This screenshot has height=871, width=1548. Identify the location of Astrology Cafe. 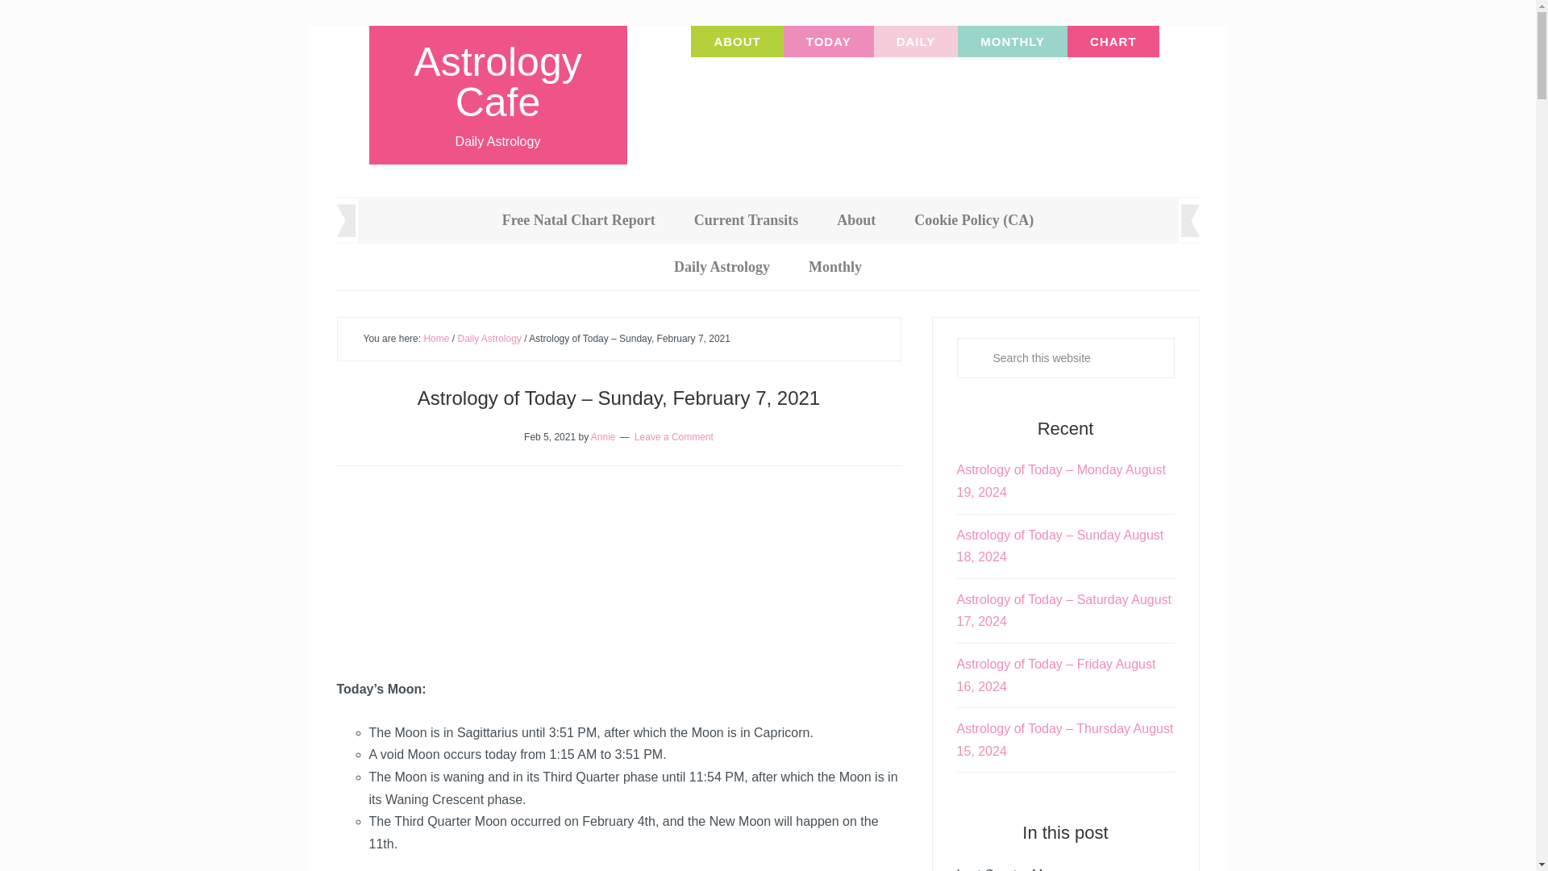
(497, 82).